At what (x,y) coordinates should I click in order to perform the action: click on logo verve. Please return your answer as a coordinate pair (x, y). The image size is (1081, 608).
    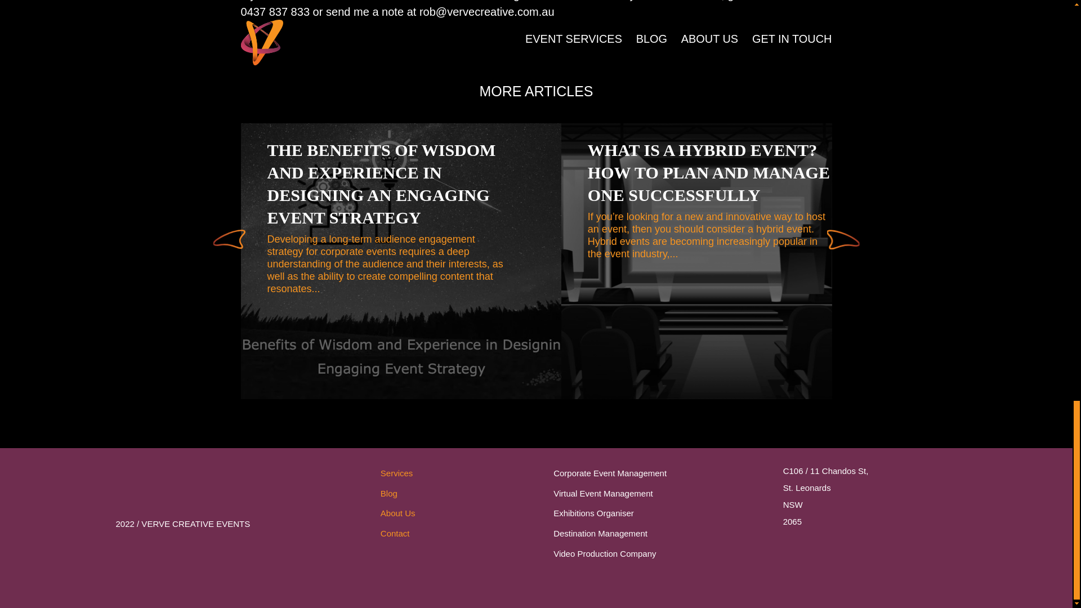
    Looking at the image, I should click on (197, 485).